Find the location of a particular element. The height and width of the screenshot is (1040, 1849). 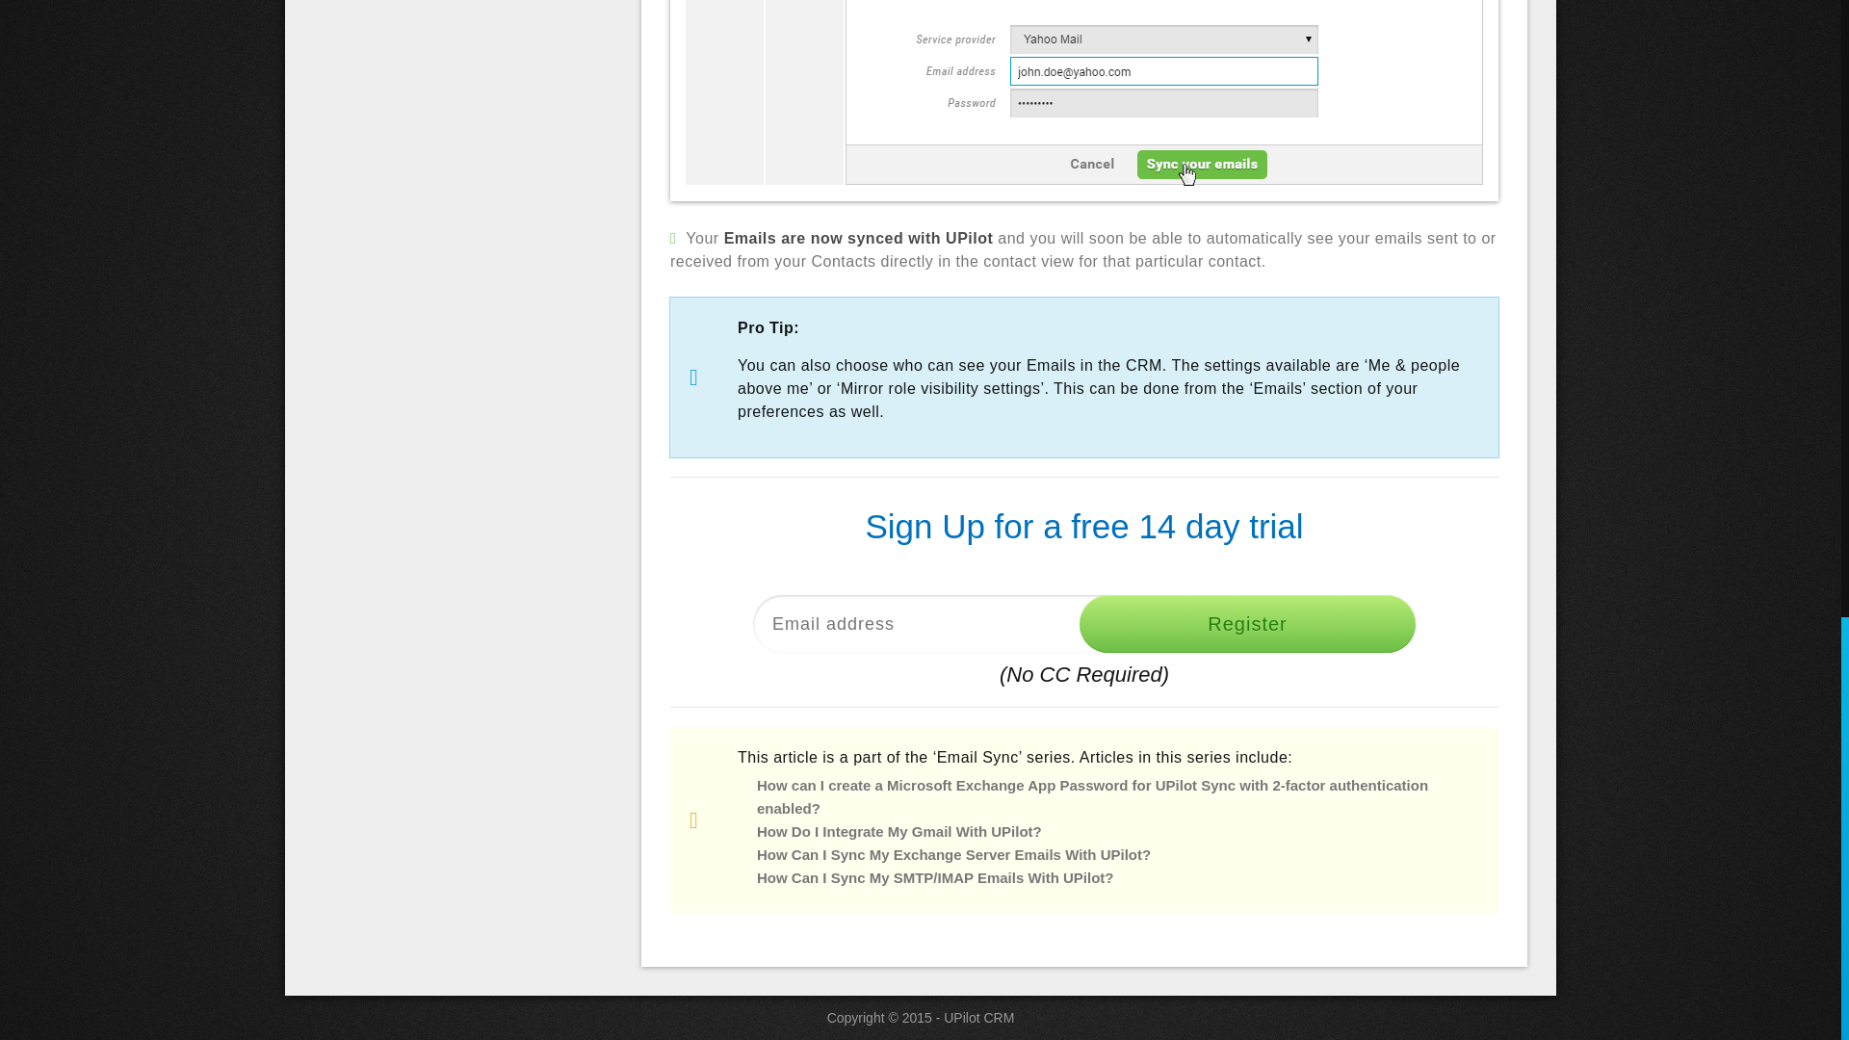

How Do I Integrate My Gmail With UPilot? is located at coordinates (899, 831).